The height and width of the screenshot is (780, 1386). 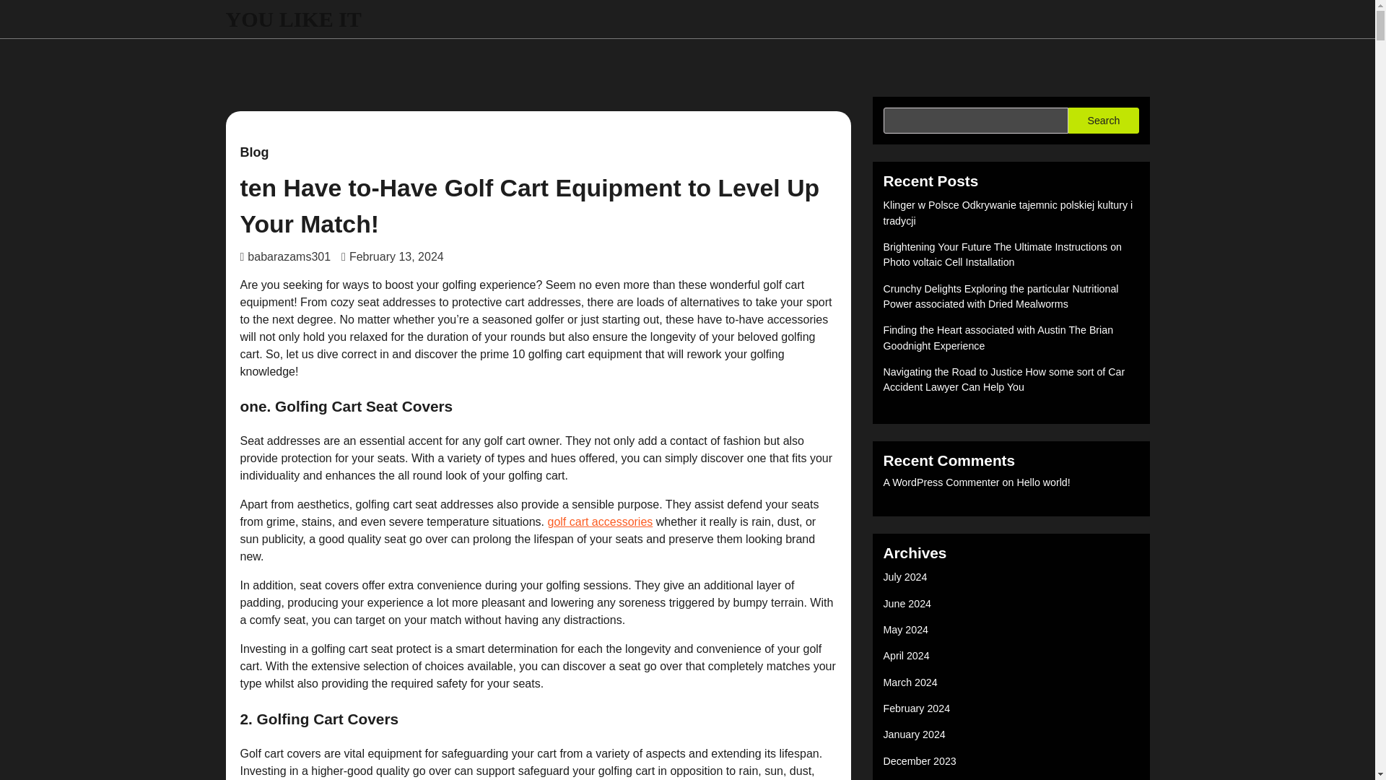 What do you see at coordinates (254, 152) in the screenshot?
I see `Blog` at bounding box center [254, 152].